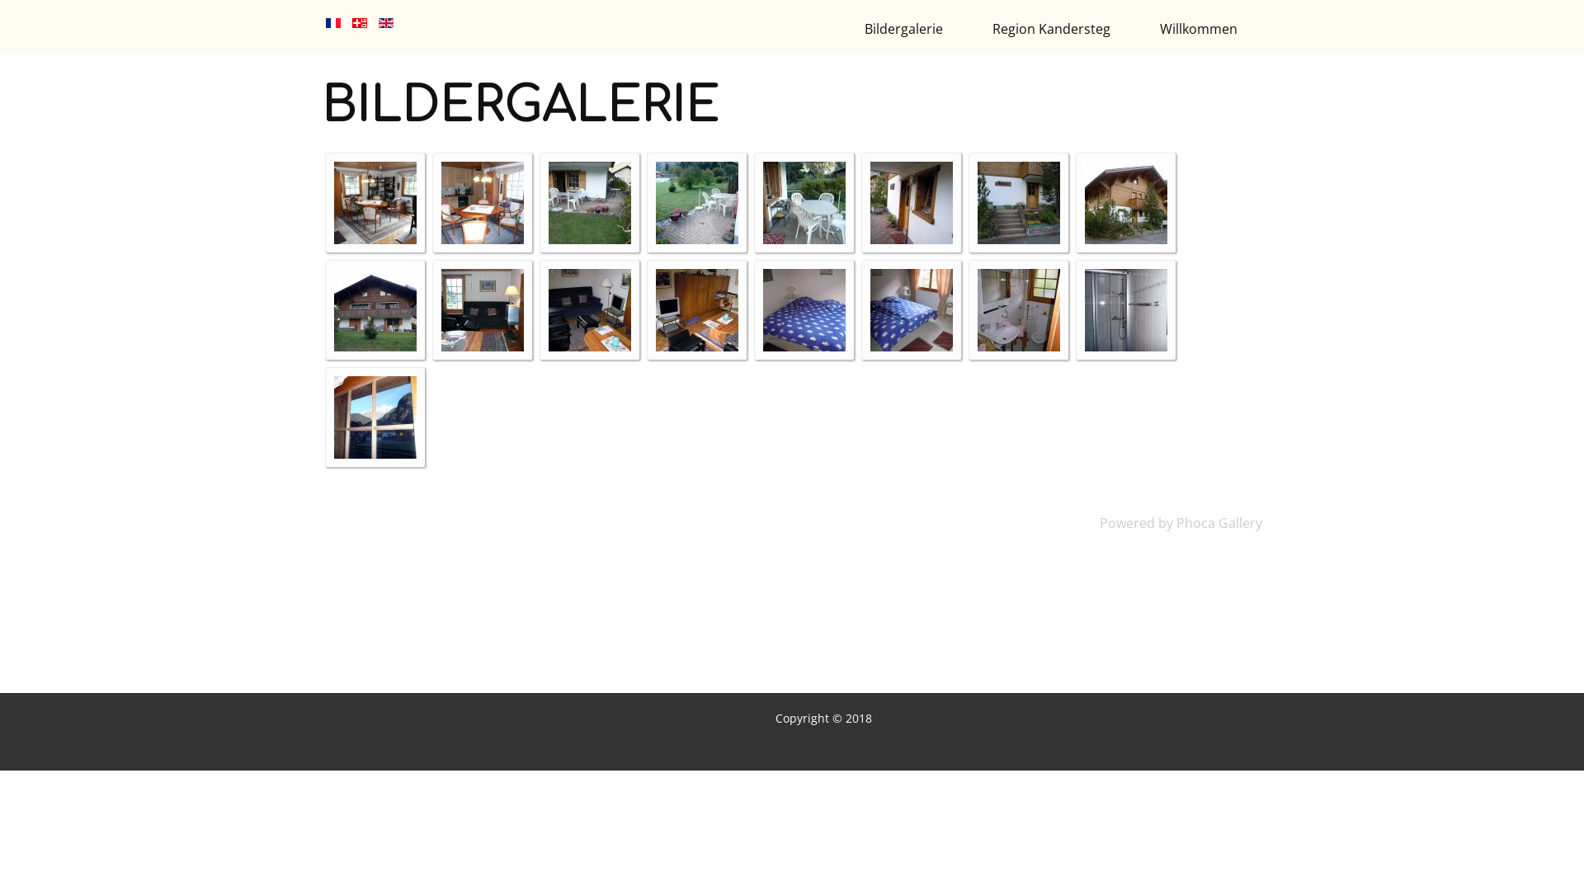 The height and width of the screenshot is (891, 1584). Describe the element at coordinates (483, 239) in the screenshot. I see `Galerie` at that location.